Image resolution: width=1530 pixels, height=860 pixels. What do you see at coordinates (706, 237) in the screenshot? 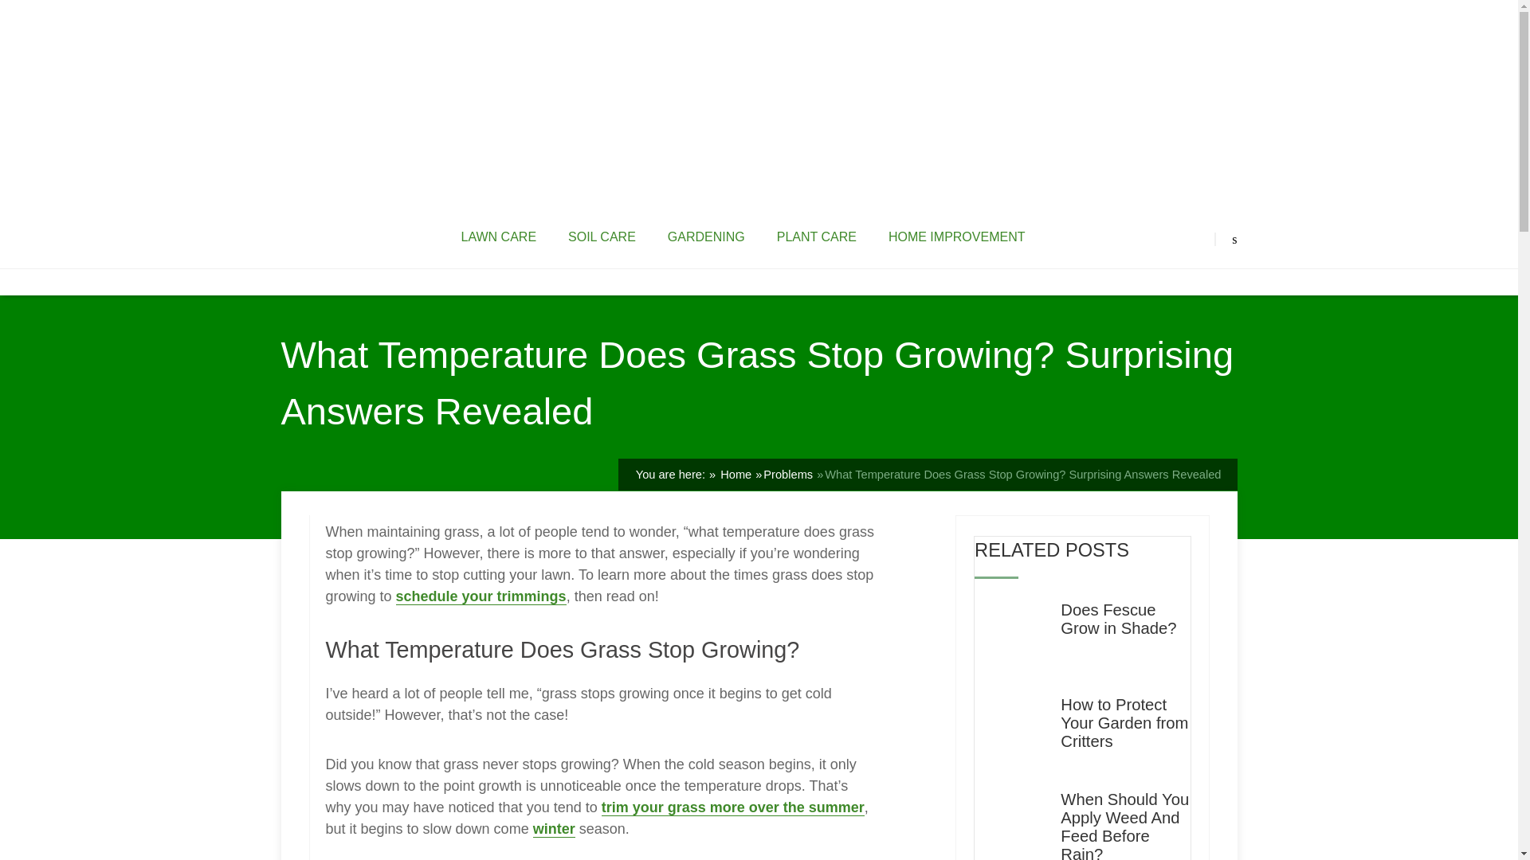
I see `GARDENING` at bounding box center [706, 237].